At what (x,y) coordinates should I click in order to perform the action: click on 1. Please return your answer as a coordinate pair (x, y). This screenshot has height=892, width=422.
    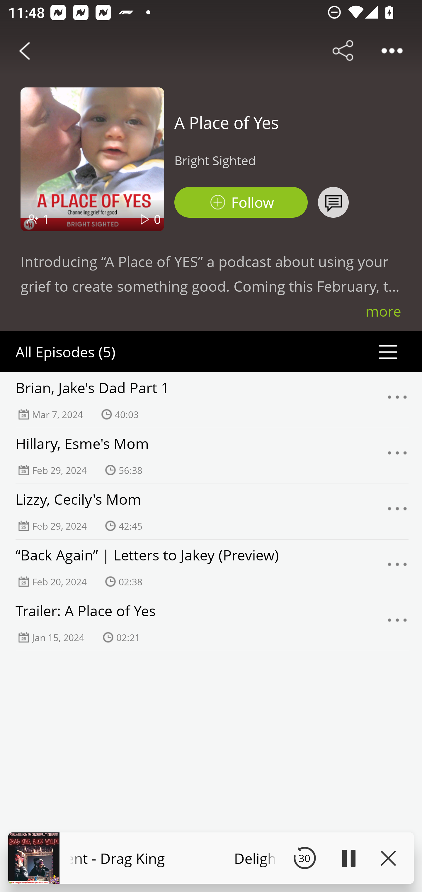
    Looking at the image, I should click on (46, 219).